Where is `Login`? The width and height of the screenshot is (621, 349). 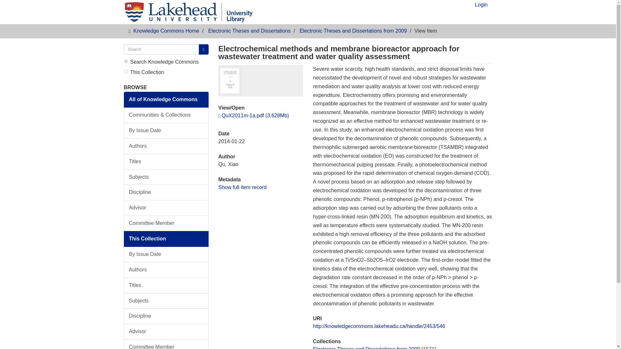 Login is located at coordinates (481, 6).